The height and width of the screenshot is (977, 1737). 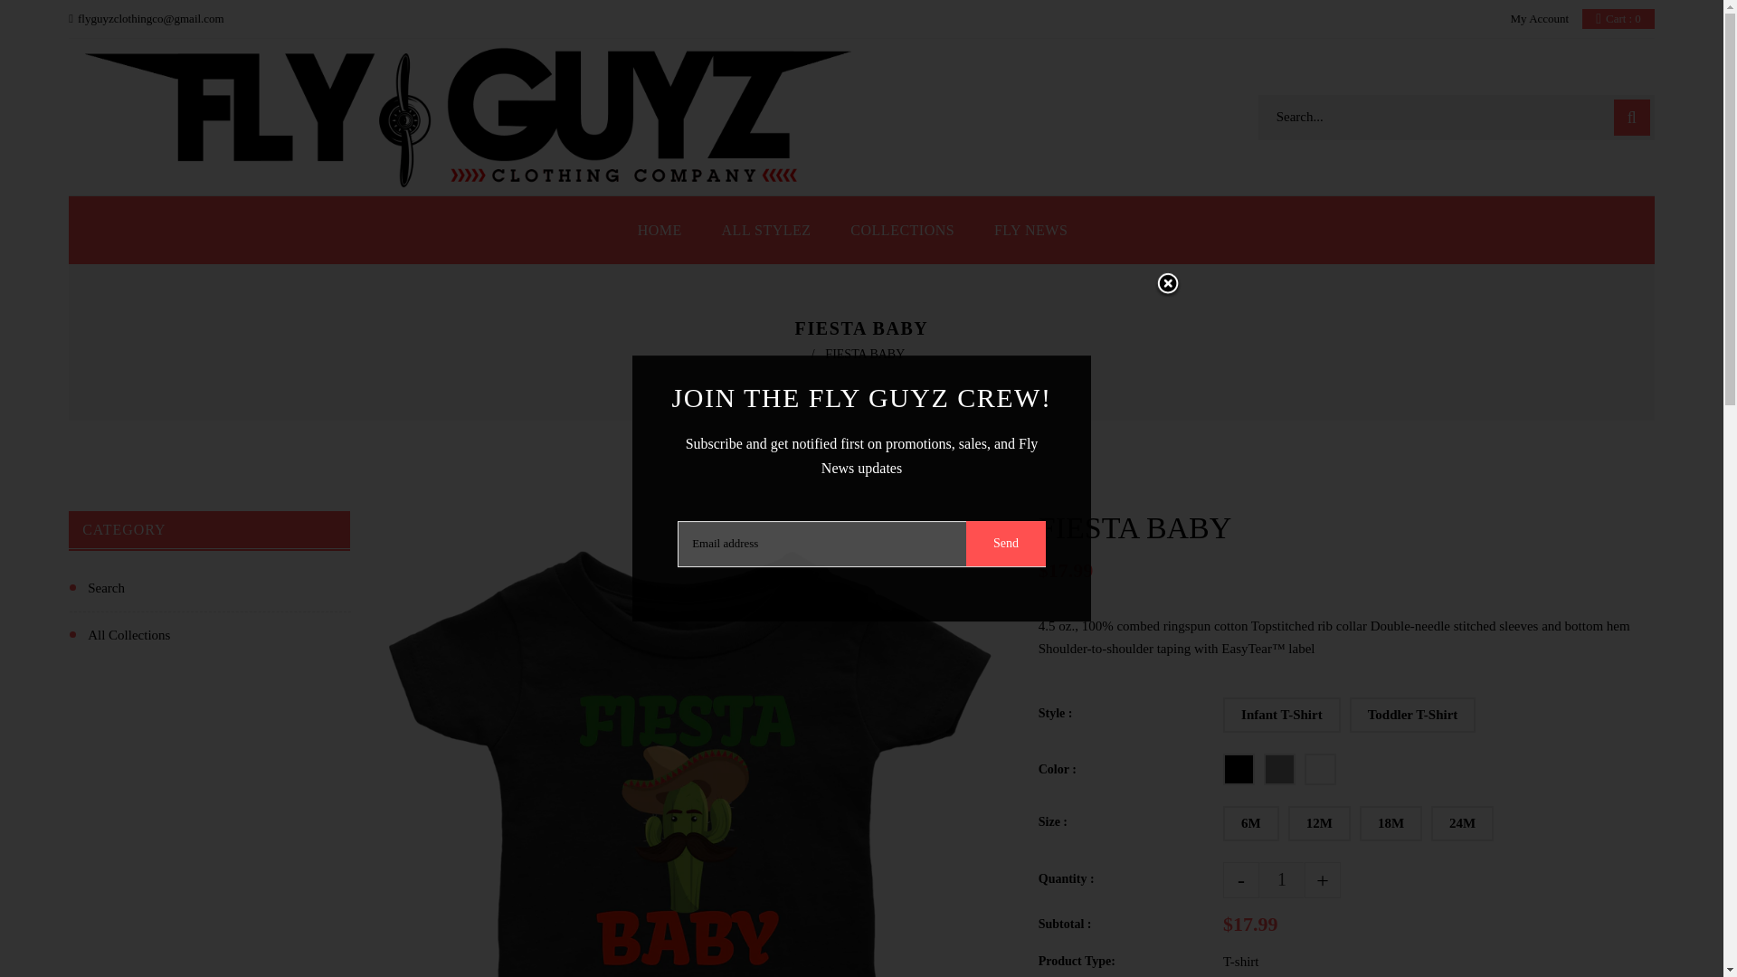 I want to click on FLY NEWS, so click(x=1031, y=230).